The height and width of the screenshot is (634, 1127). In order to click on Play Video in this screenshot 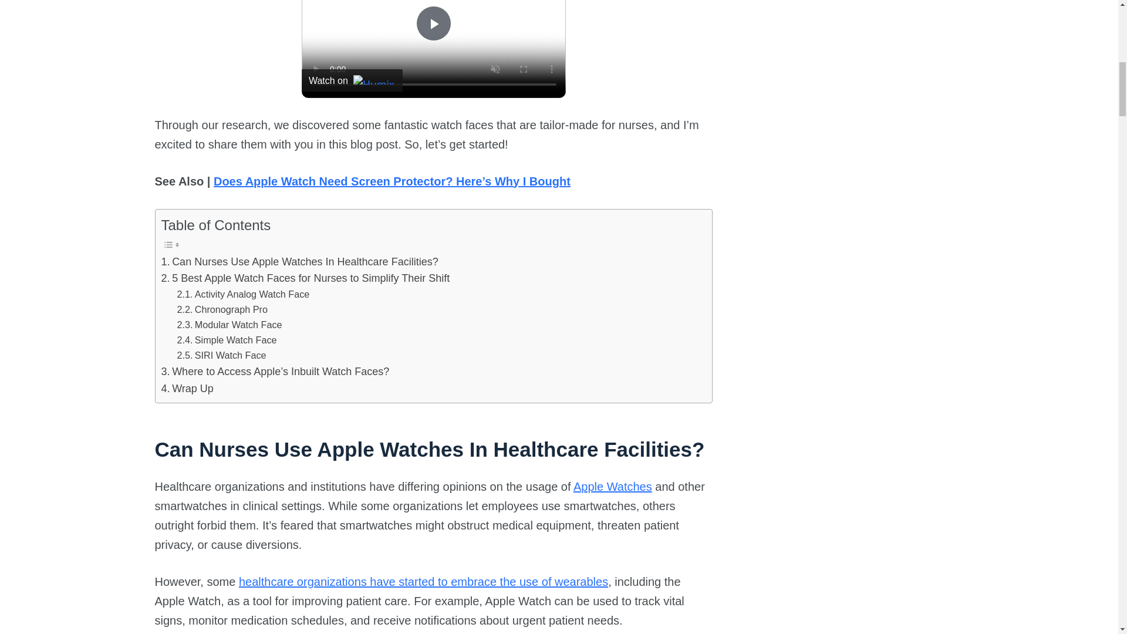, I will do `click(433, 23)`.